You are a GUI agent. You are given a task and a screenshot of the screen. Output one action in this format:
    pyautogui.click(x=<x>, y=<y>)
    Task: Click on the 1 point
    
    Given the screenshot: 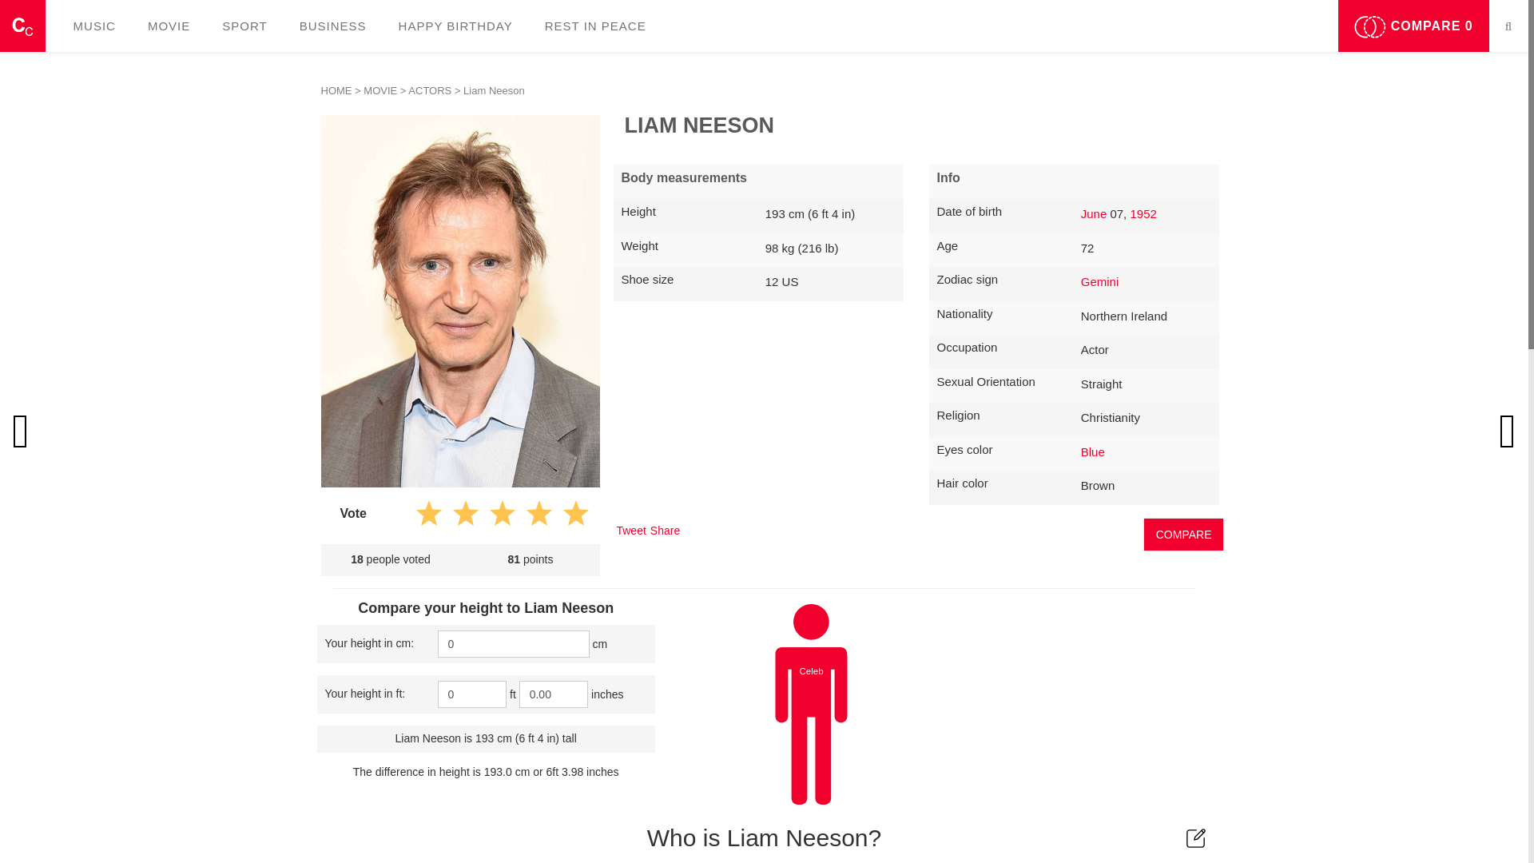 What is the action you would take?
    pyautogui.click(x=429, y=515)
    